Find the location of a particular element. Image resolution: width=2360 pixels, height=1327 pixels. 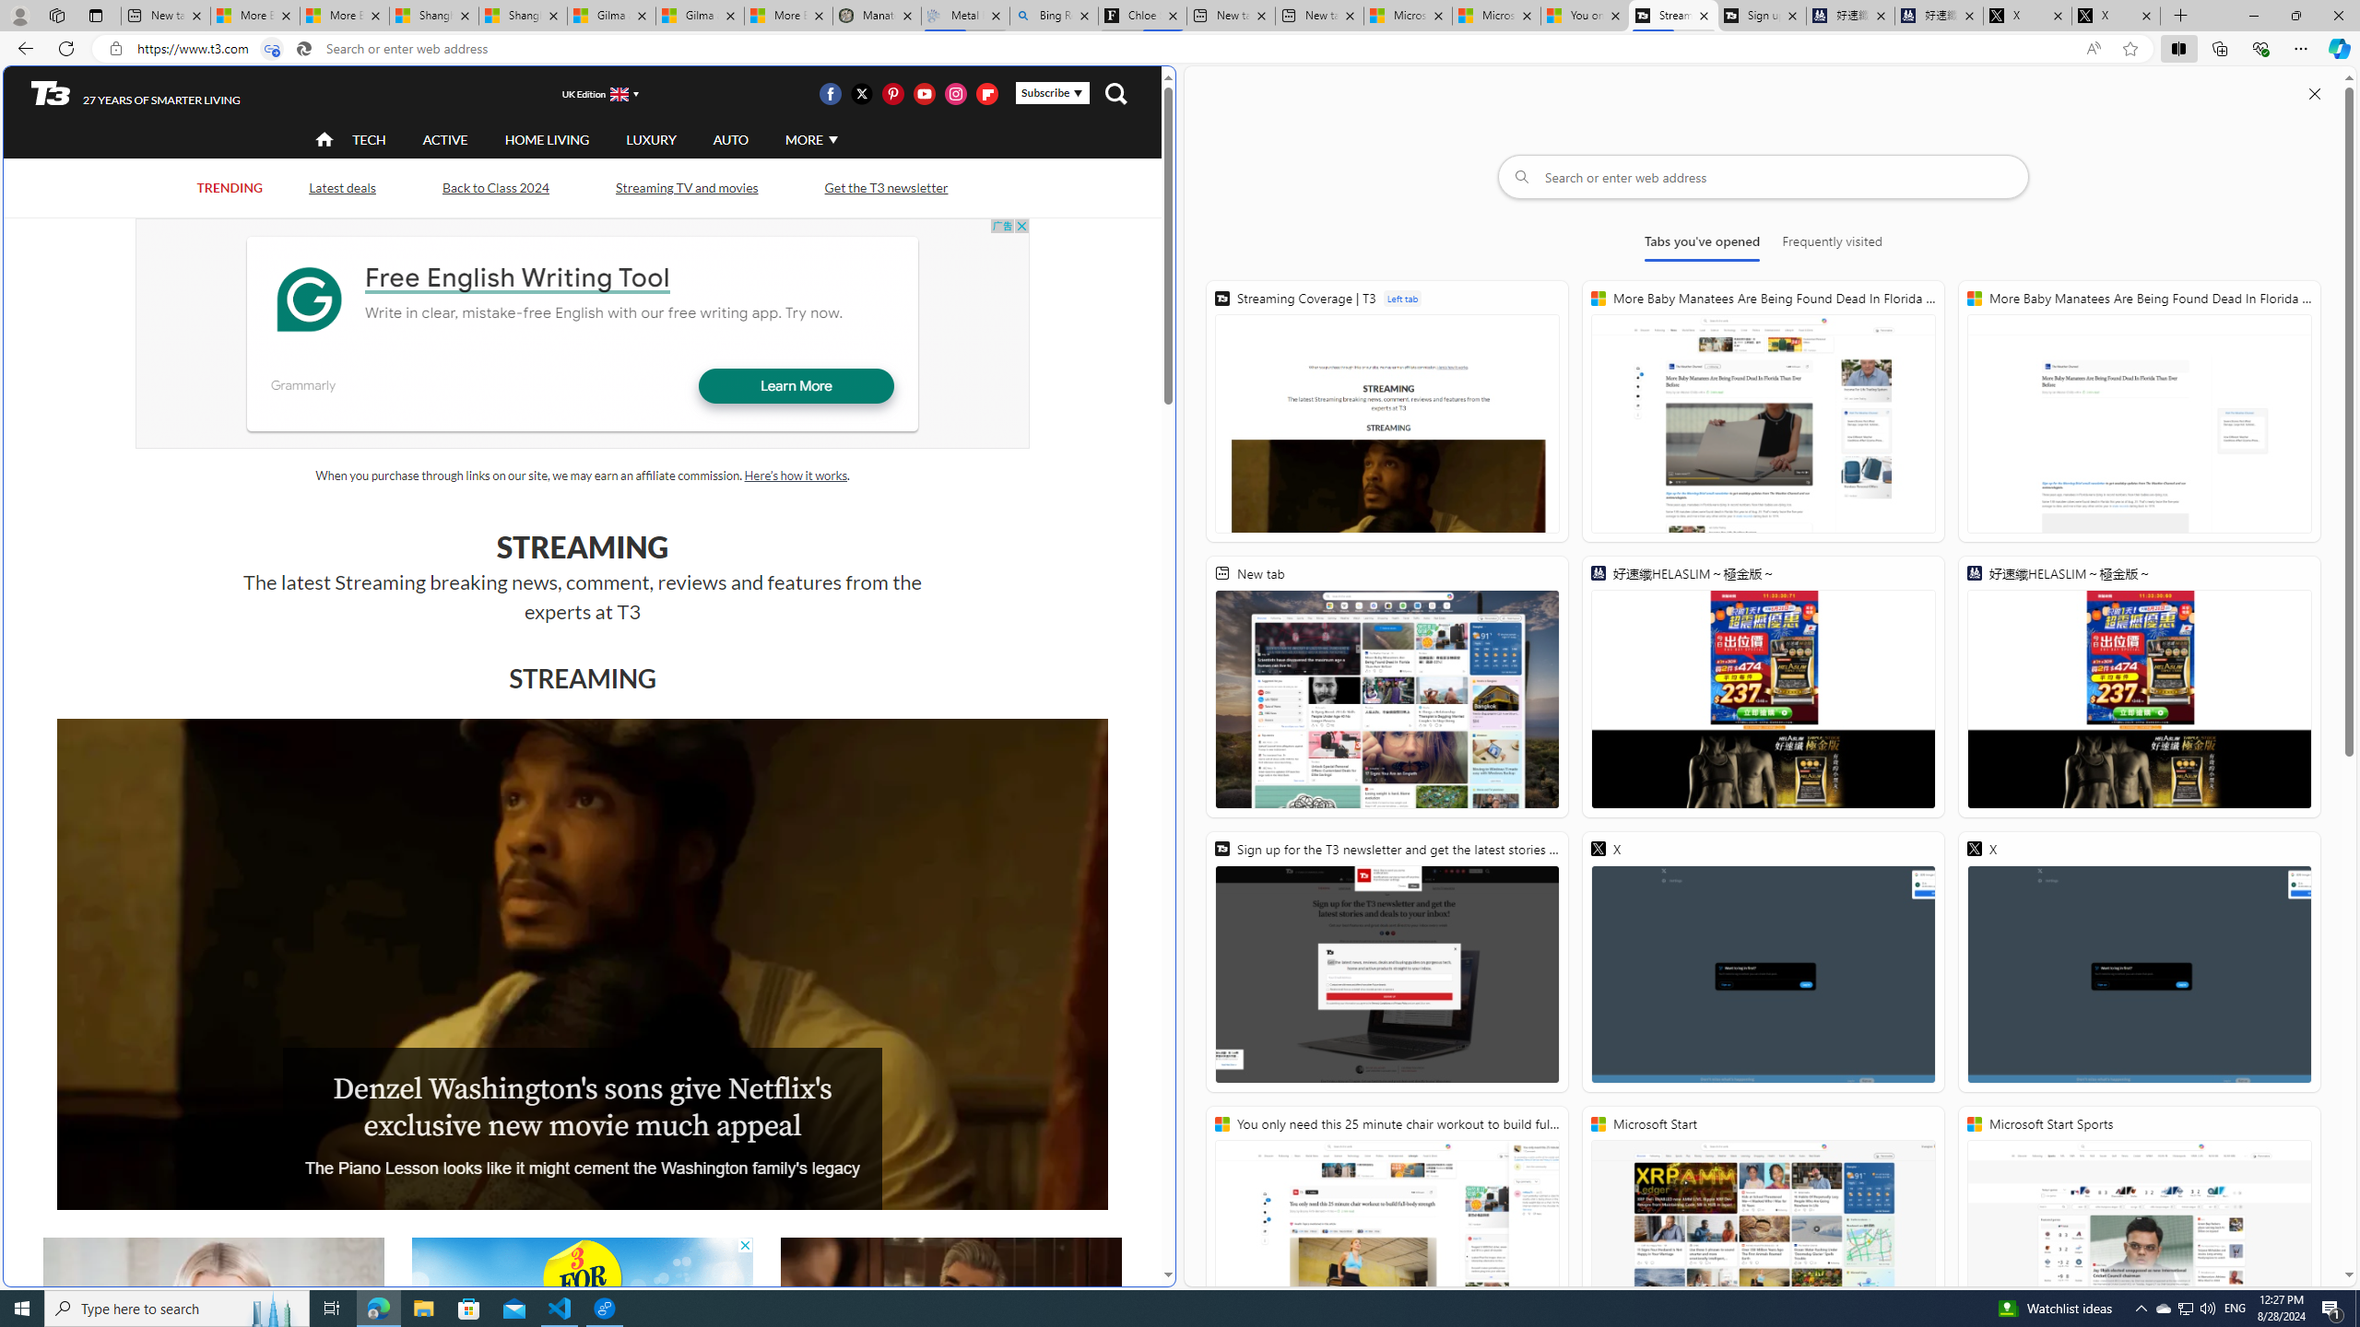

LUXURY is located at coordinates (651, 138).